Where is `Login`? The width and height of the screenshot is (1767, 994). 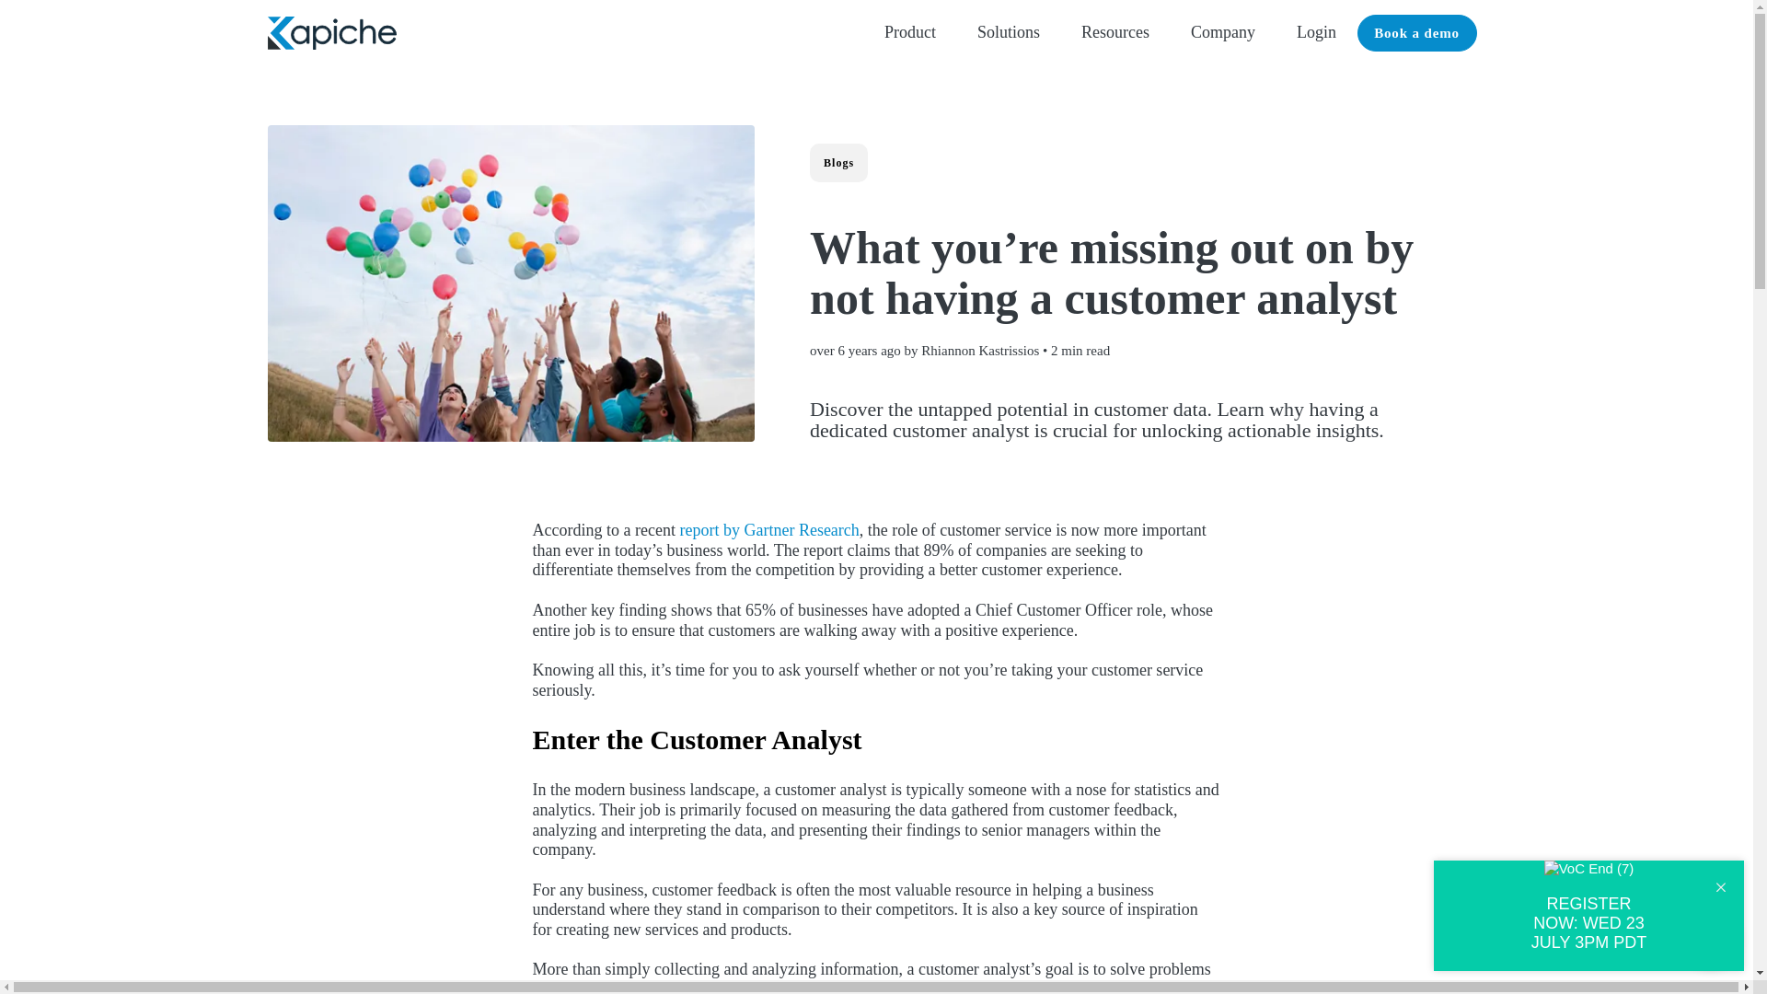 Login is located at coordinates (1316, 33).